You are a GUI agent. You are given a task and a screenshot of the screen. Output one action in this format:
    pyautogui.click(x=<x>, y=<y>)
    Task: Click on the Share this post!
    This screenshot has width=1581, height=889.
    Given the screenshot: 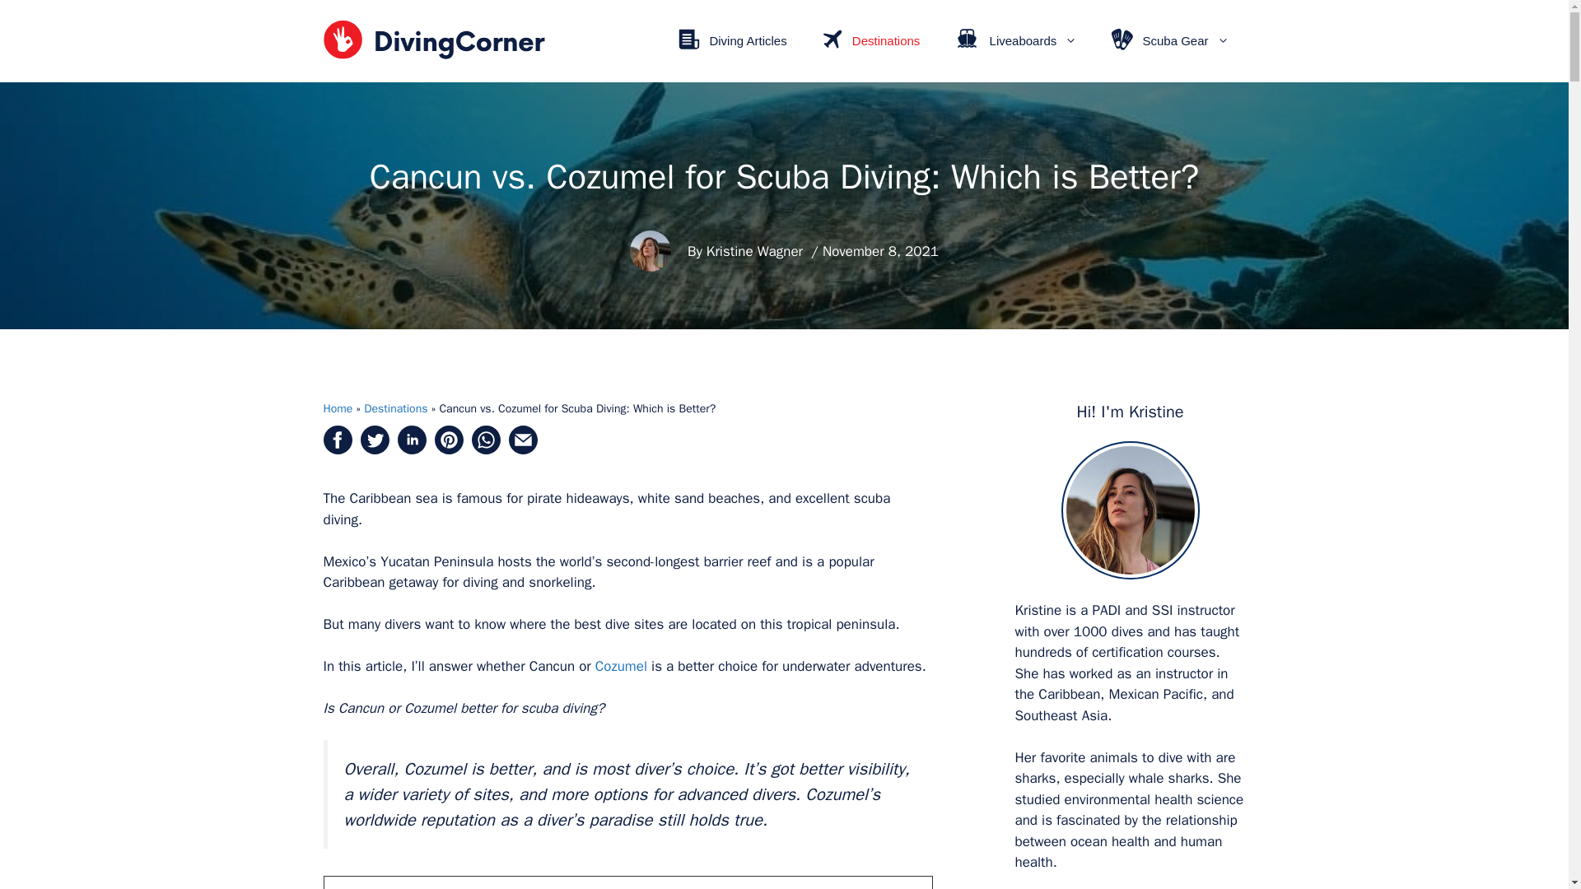 What is the action you would take?
    pyautogui.click(x=336, y=449)
    